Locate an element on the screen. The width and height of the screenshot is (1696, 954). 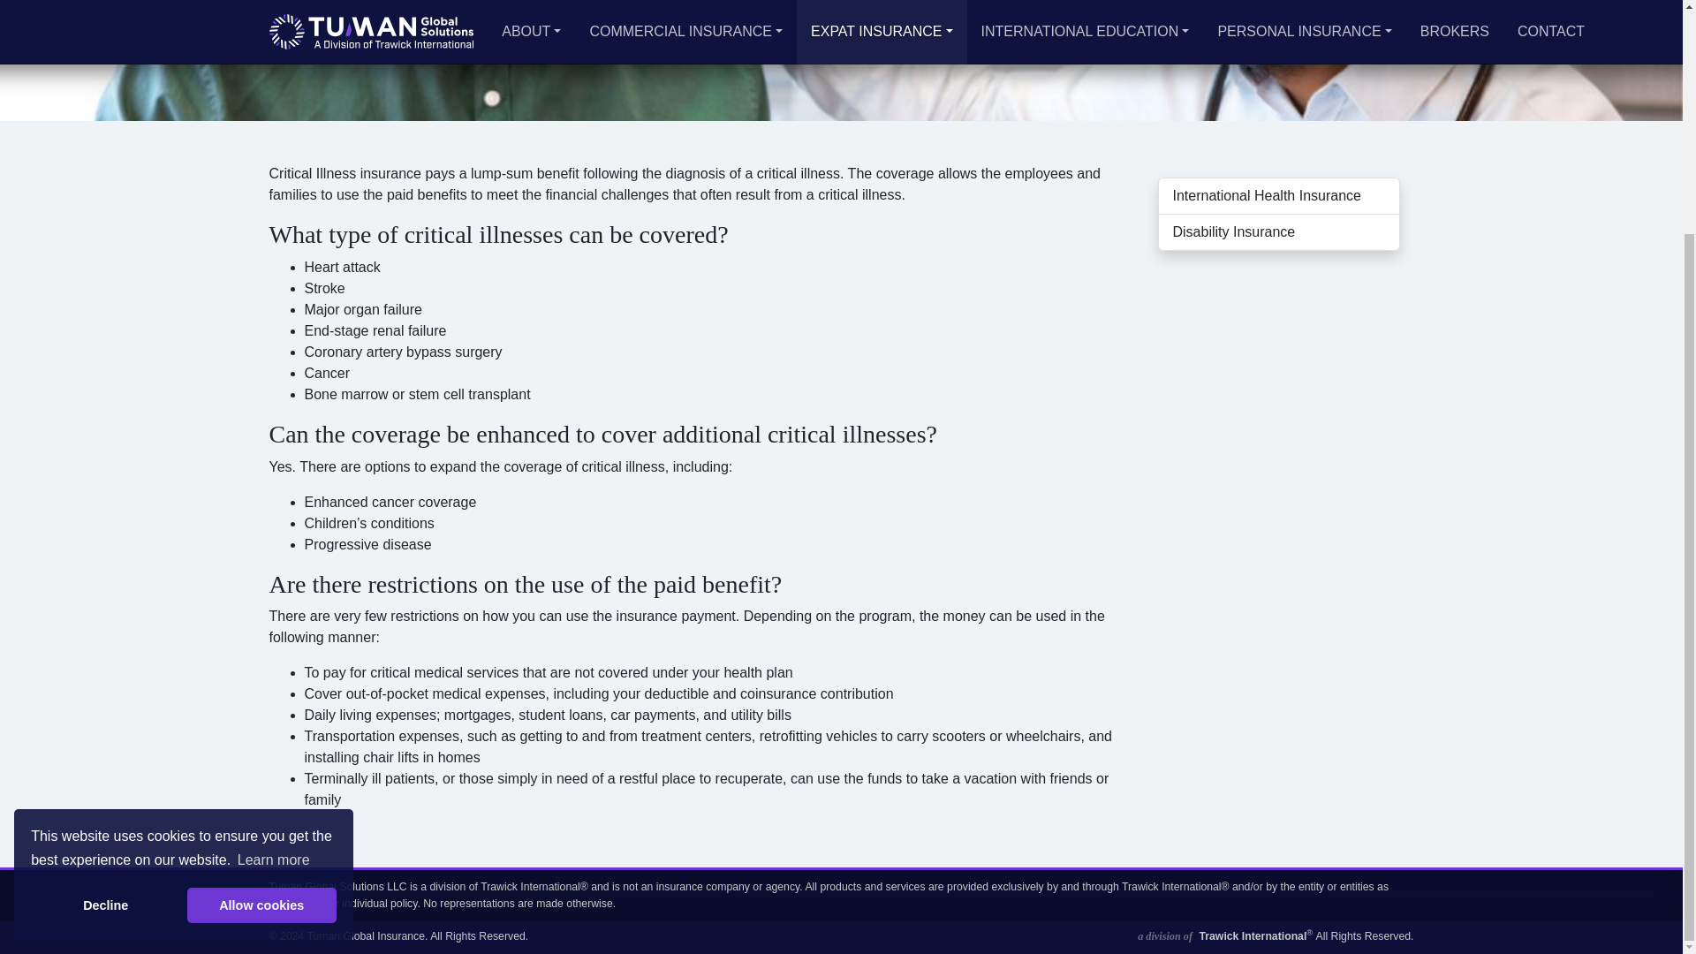
Learn more is located at coordinates (274, 563).